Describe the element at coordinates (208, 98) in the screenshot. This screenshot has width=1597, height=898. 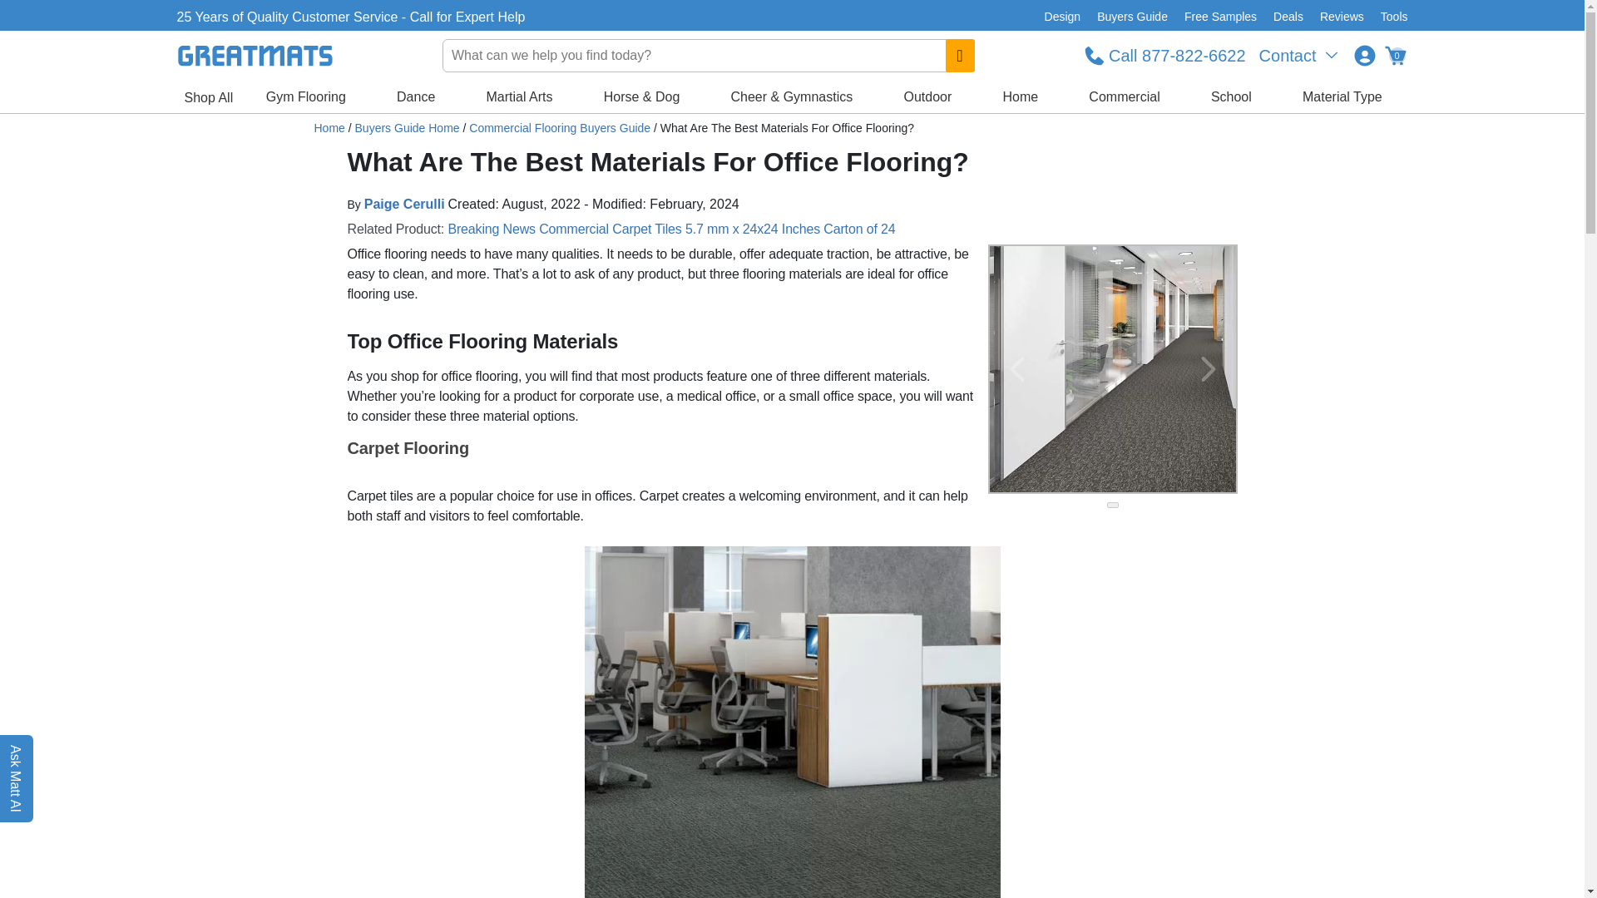
I see `Shop All` at that location.